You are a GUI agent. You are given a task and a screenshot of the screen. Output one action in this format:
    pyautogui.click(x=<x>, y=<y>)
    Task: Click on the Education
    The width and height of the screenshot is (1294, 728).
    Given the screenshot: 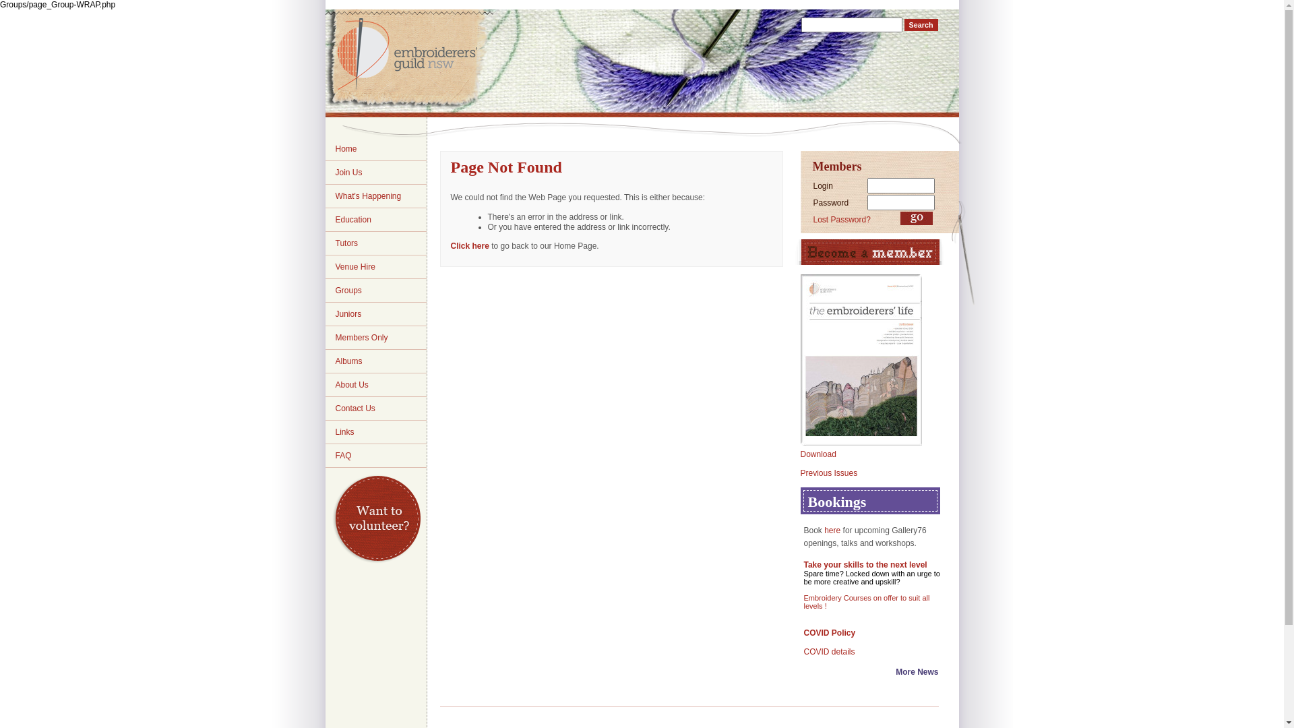 What is the action you would take?
    pyautogui.click(x=353, y=220)
    